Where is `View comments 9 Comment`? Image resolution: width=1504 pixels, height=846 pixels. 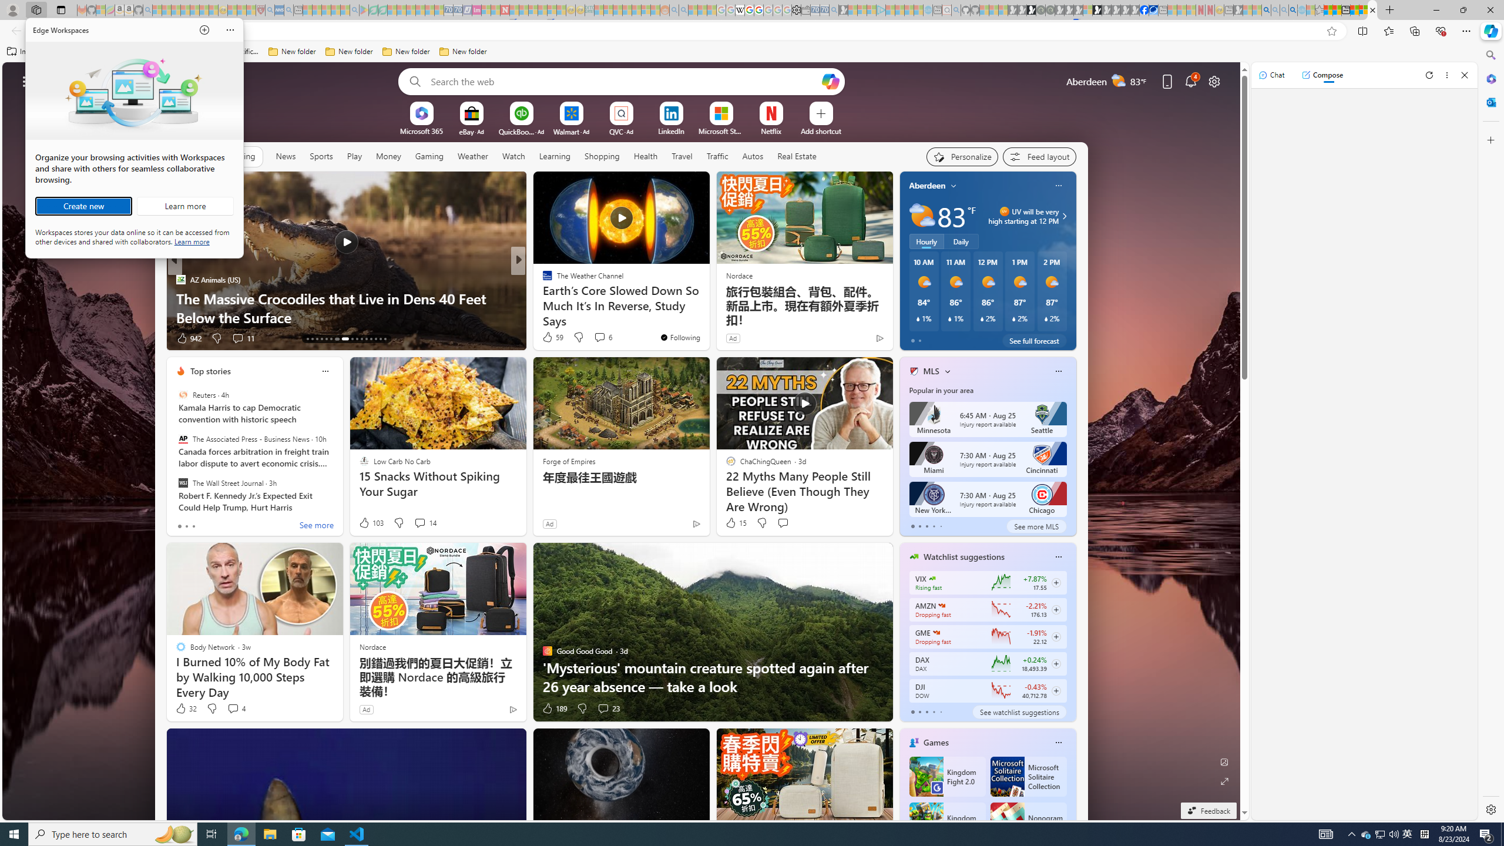 View comments 9 Comment is located at coordinates (237, 338).